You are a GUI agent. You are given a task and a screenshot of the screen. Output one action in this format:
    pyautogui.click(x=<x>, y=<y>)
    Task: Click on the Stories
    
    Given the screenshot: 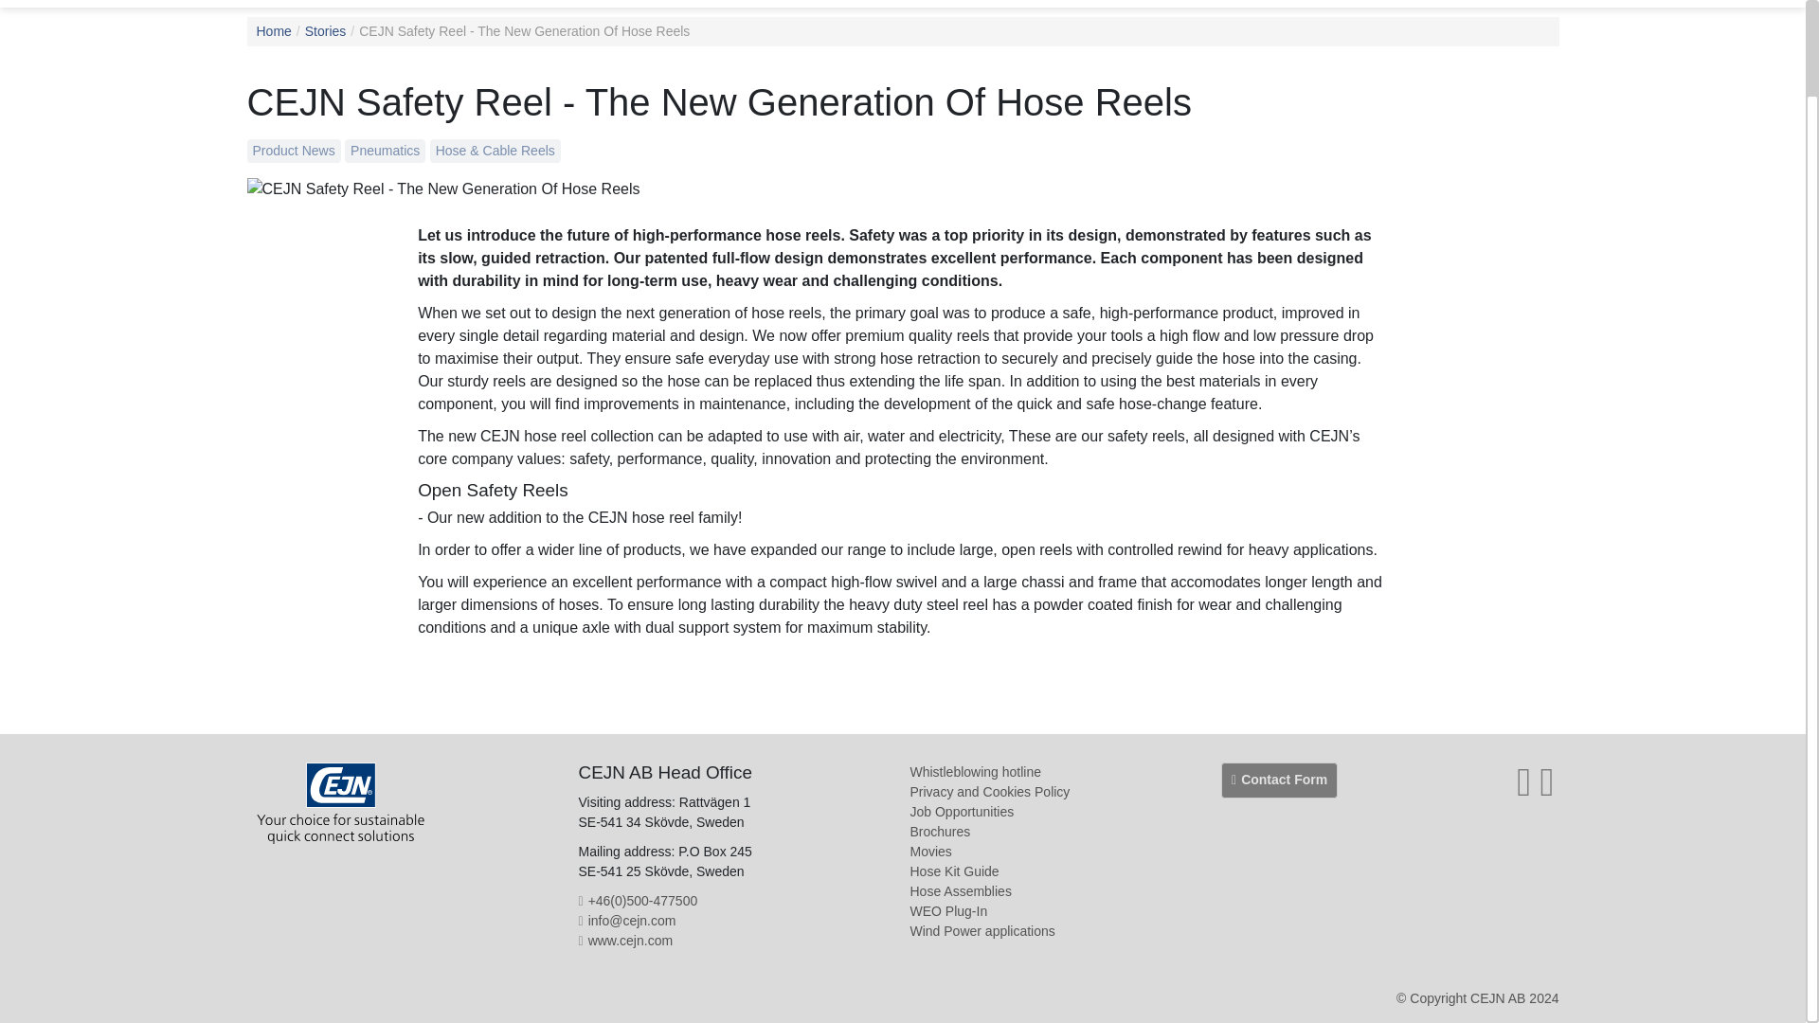 What is the action you would take?
    pyautogui.click(x=326, y=30)
    